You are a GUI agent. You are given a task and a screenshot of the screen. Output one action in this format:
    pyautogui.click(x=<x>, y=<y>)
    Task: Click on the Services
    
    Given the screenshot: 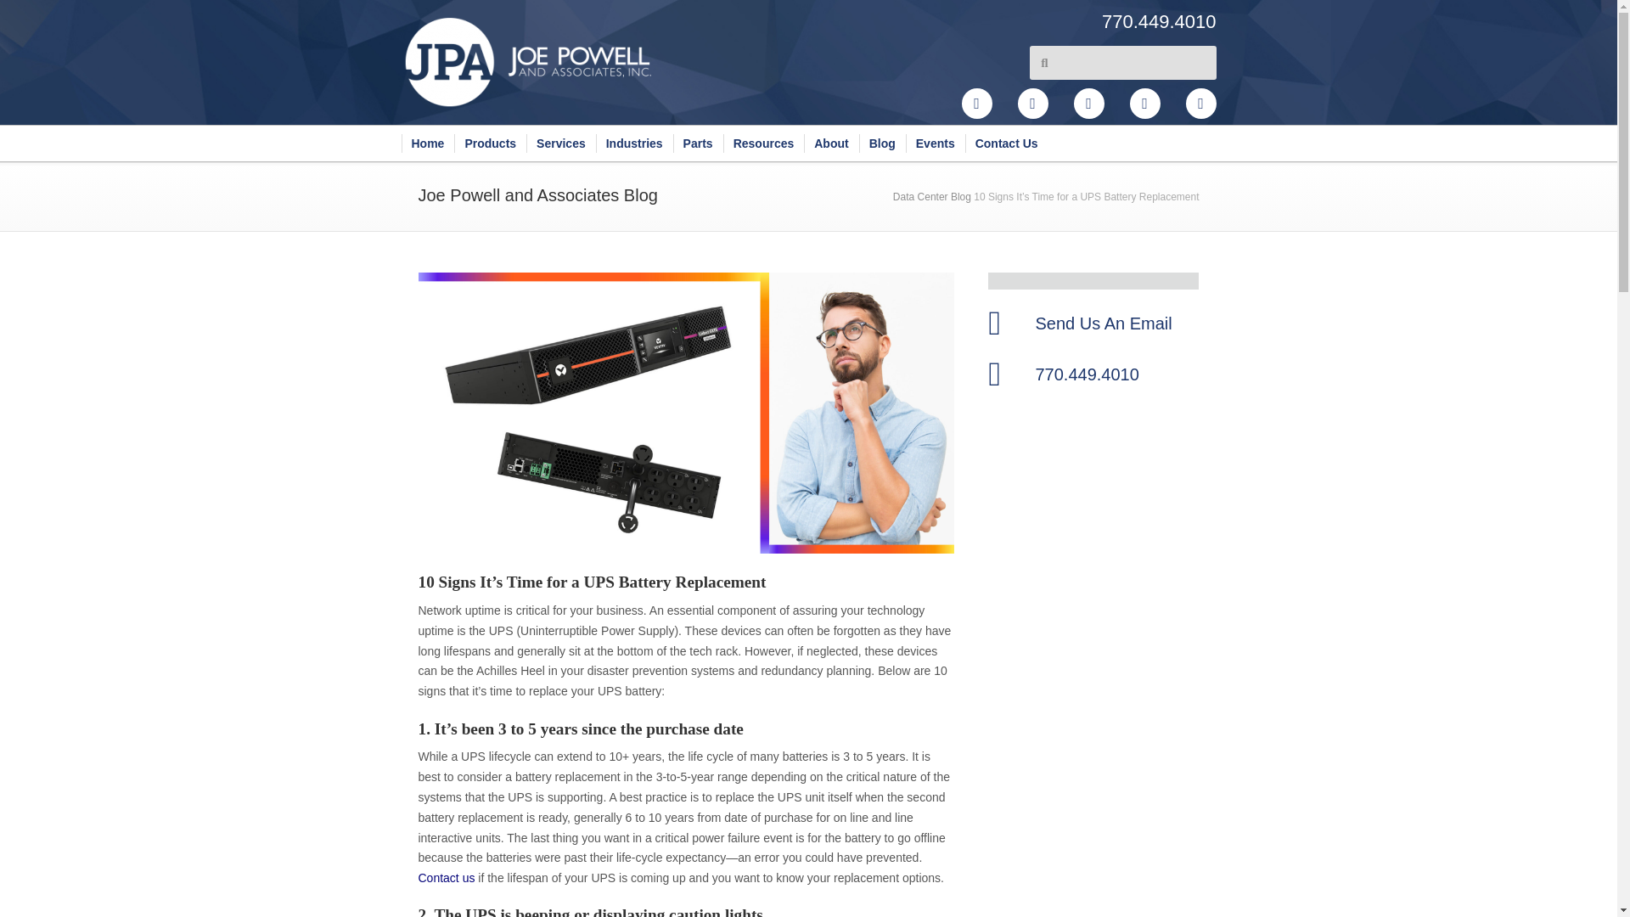 What is the action you would take?
    pyautogui.click(x=561, y=143)
    